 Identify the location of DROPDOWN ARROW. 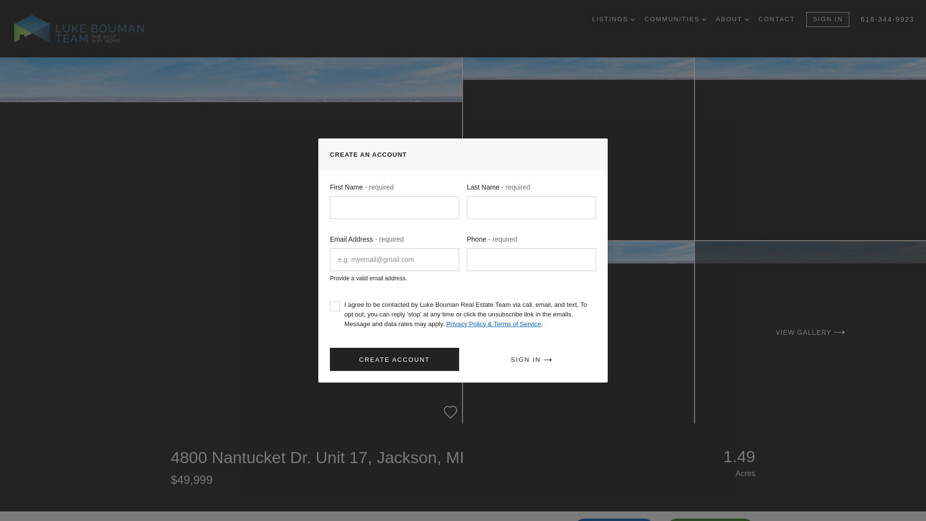
(632, 19).